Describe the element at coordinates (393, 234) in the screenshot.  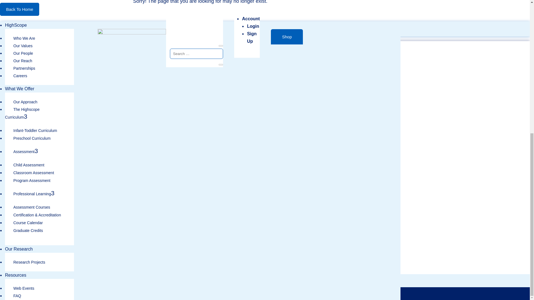
I see `Follow on LinkedIn` at that location.